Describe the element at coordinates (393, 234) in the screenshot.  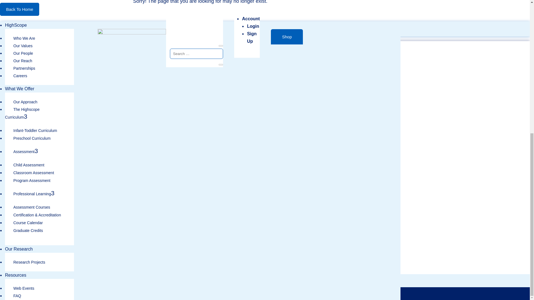
I see `Follow on LinkedIn` at that location.